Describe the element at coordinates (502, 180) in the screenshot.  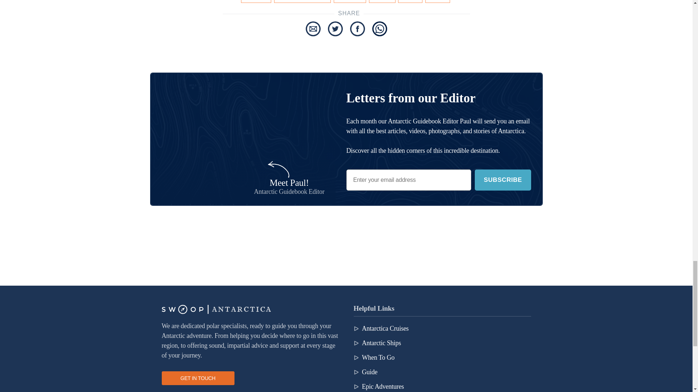
I see `Subscribe` at that location.